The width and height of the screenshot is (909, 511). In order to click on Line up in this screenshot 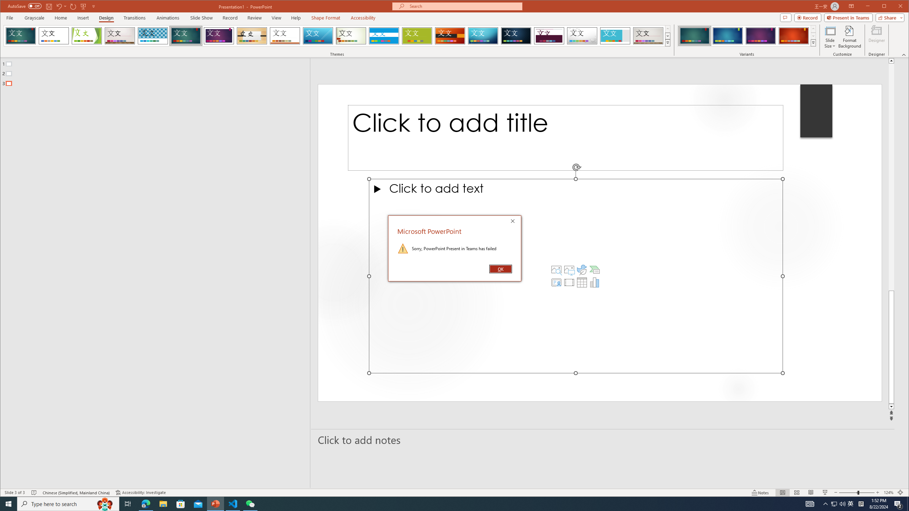, I will do `click(891, 60)`.